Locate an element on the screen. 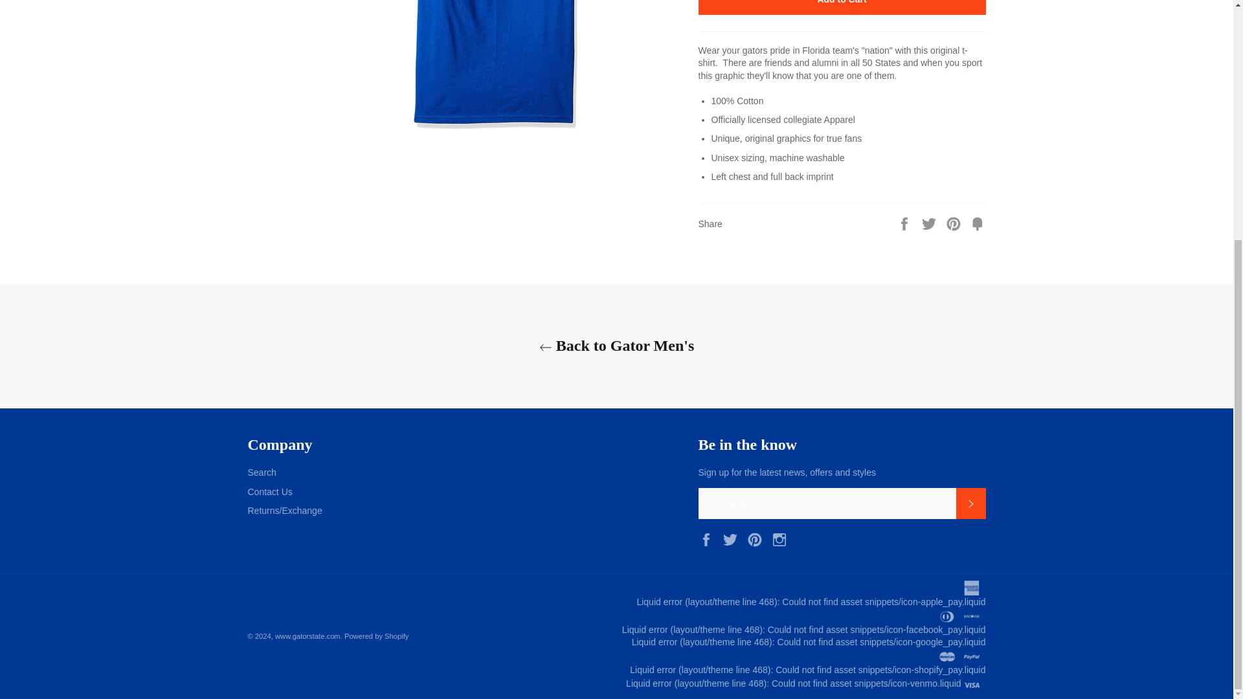 This screenshot has height=699, width=1243. www.gatorstate.com on Instagram is located at coordinates (783, 538).